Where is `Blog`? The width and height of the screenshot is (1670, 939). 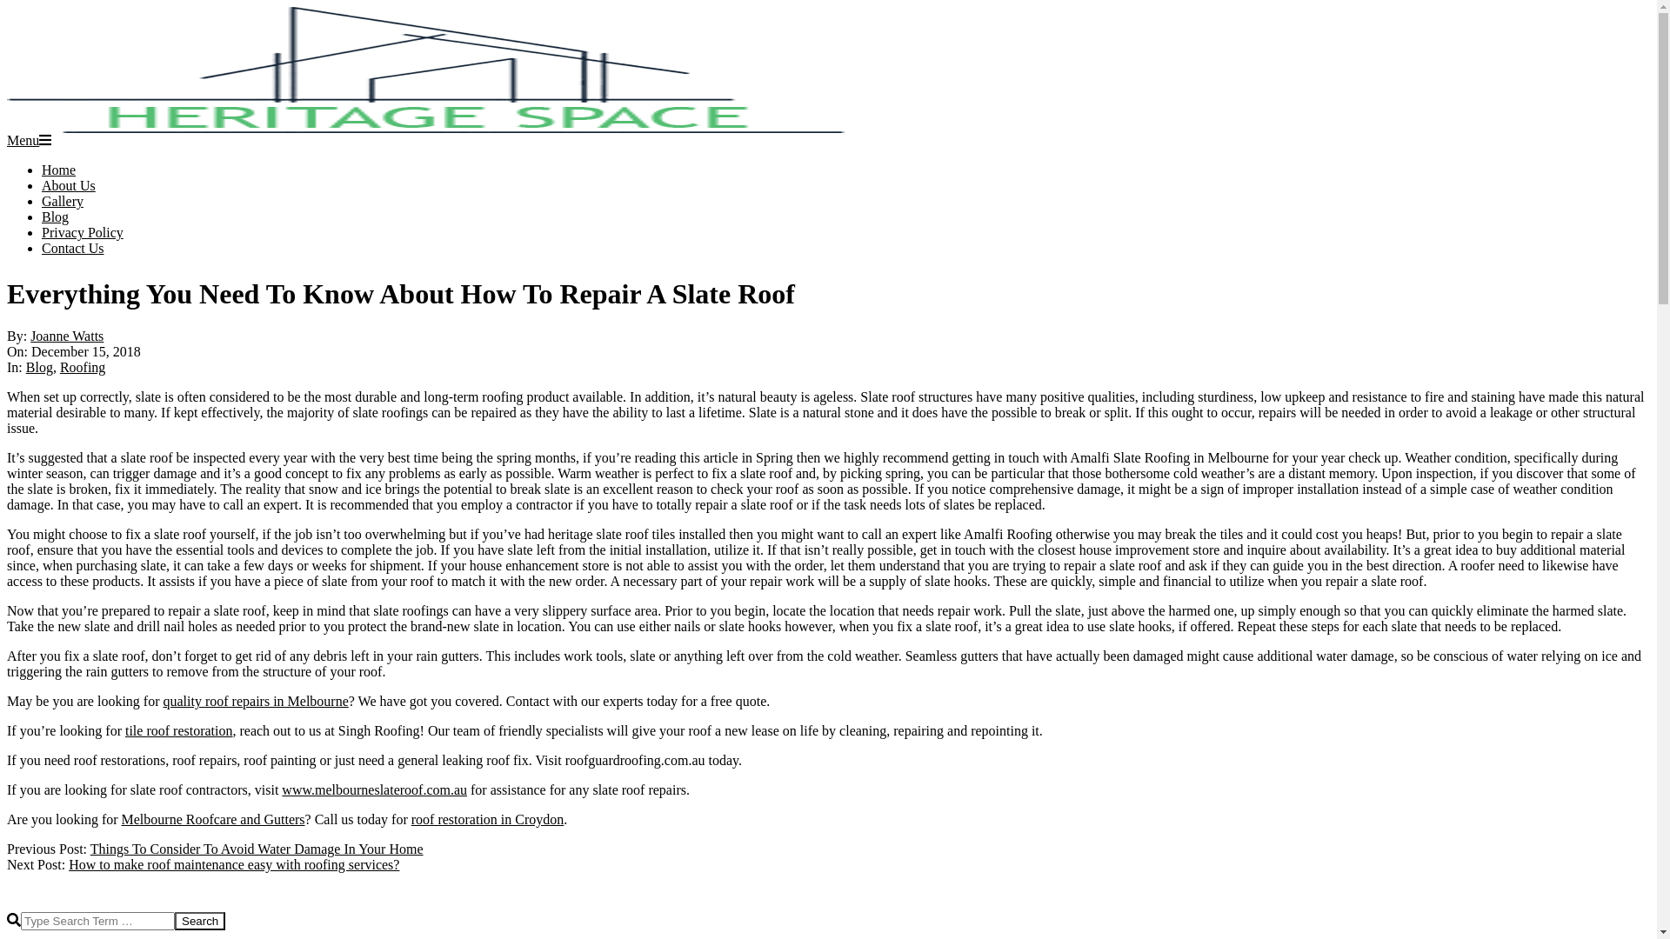 Blog is located at coordinates (40, 367).